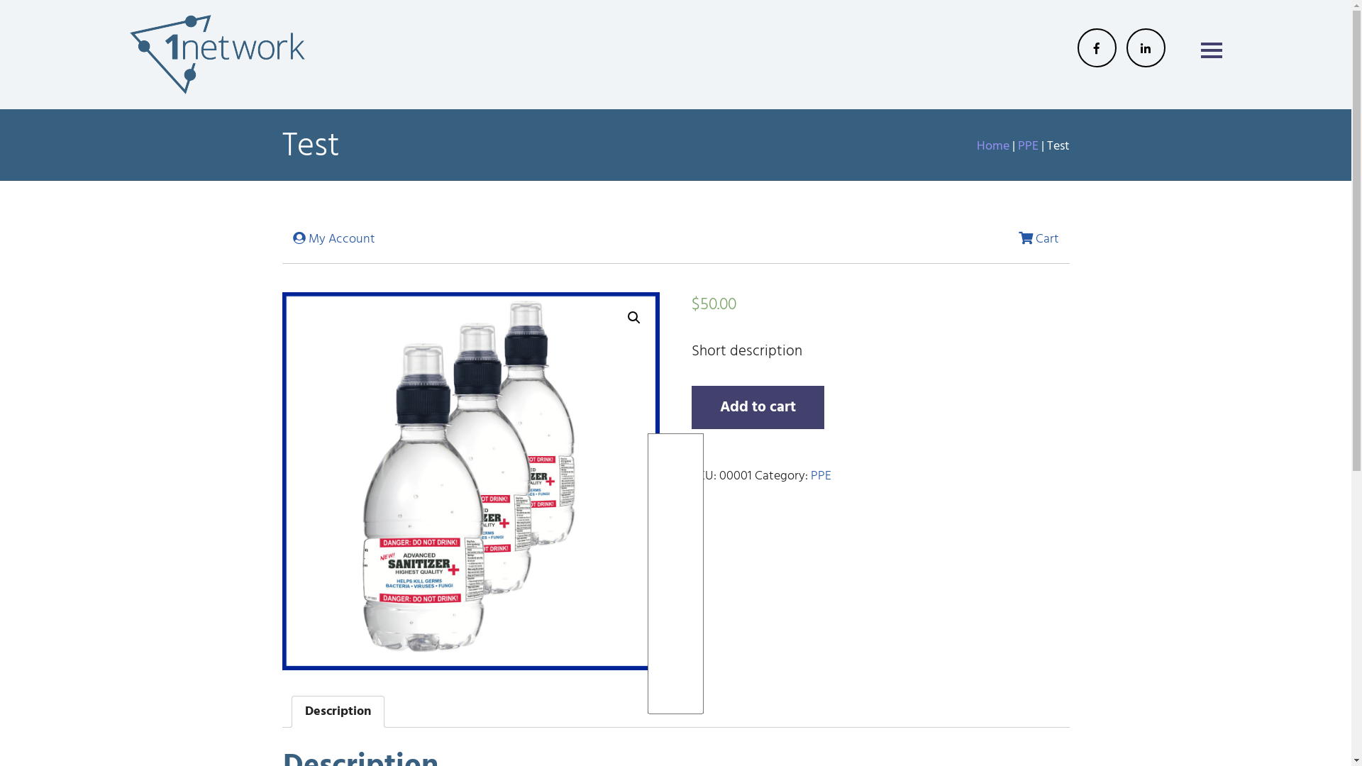  What do you see at coordinates (338, 712) in the screenshot?
I see `Description` at bounding box center [338, 712].